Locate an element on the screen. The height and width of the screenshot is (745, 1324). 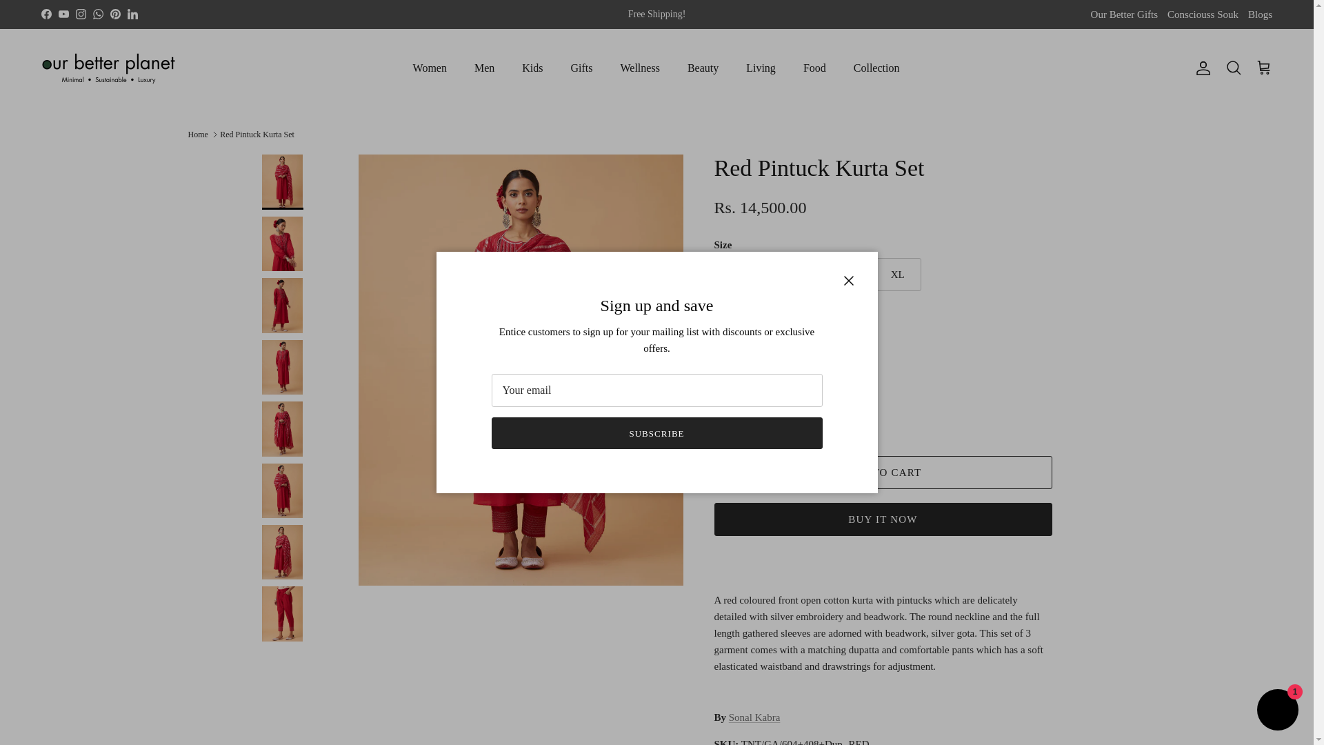
Food is located at coordinates (814, 68).